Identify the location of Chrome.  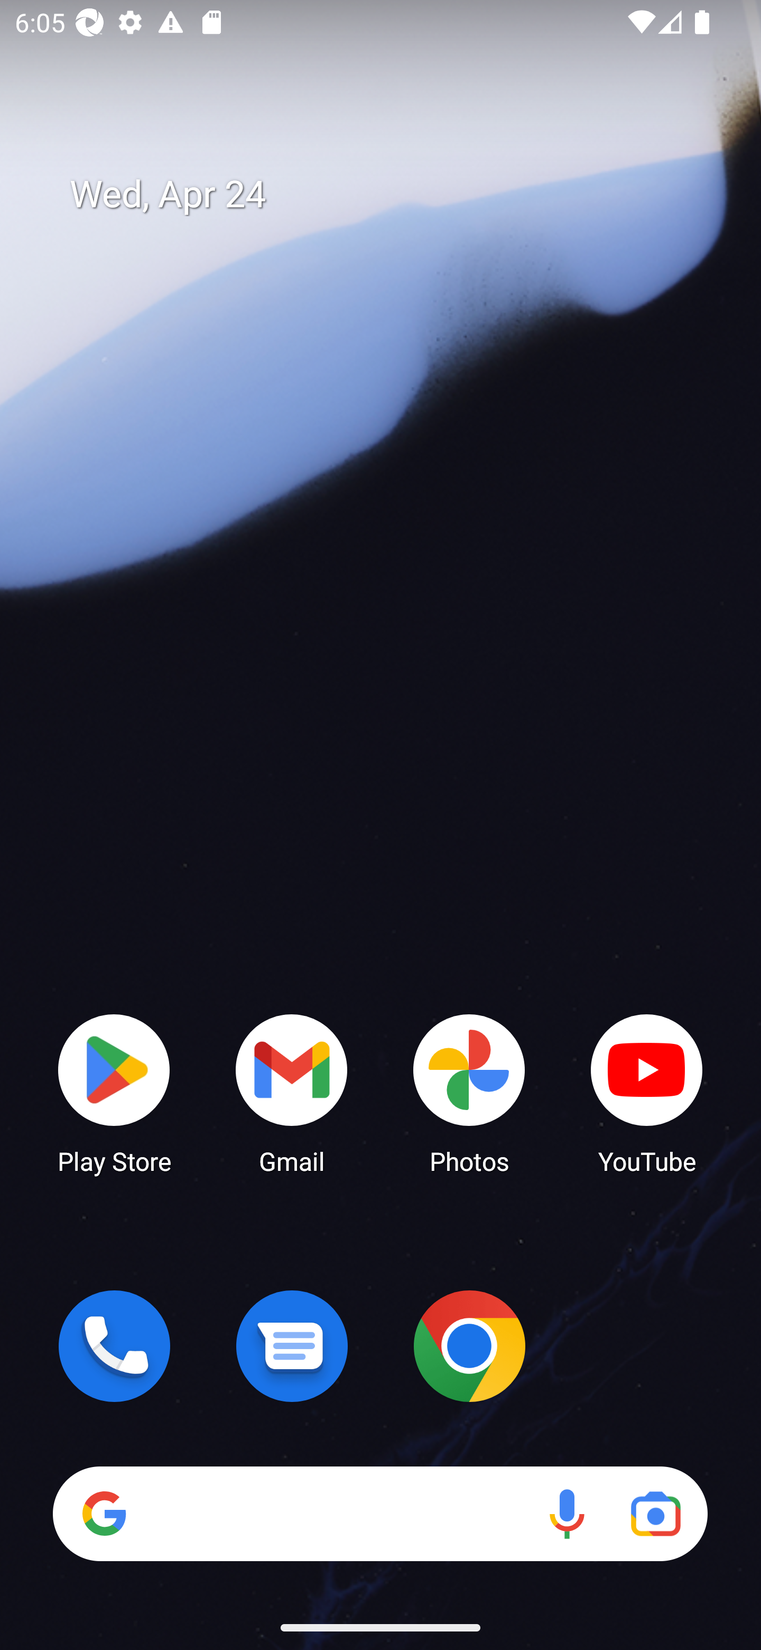
(469, 1346).